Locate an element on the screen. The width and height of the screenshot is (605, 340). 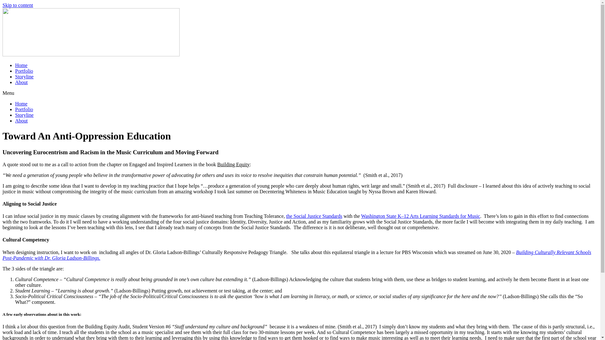
Skip to content is located at coordinates (18, 5).